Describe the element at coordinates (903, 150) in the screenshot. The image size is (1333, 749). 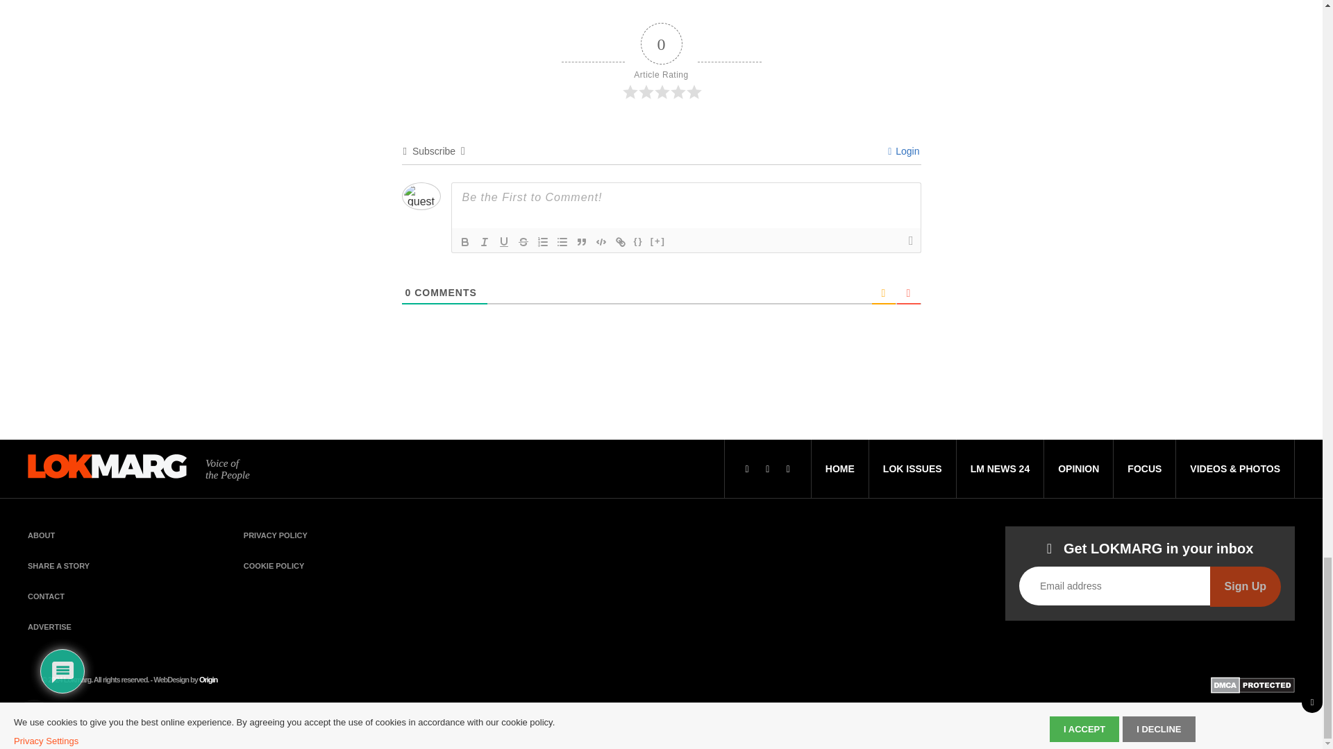
I see `Login` at that location.